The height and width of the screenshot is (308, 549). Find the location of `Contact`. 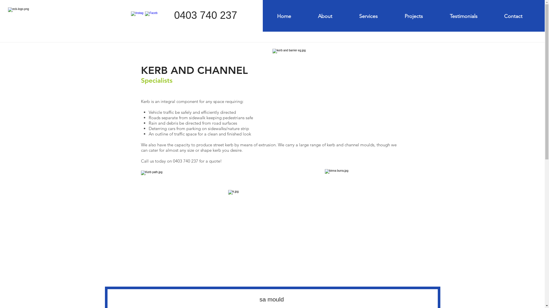

Contact is located at coordinates (522, 16).